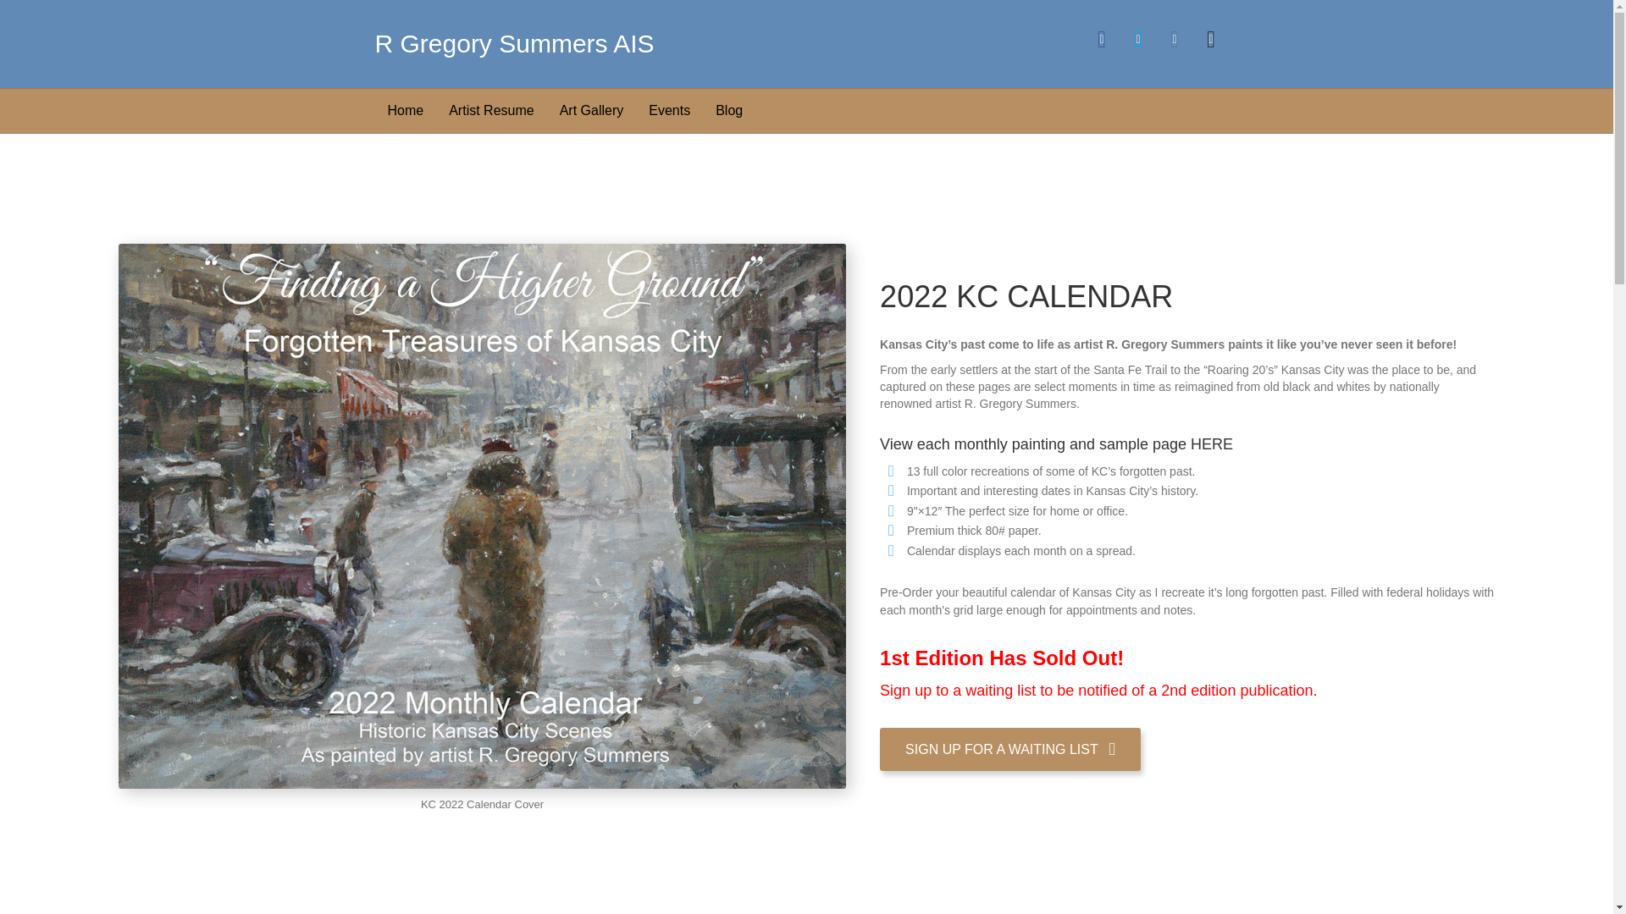 This screenshot has width=1626, height=914. What do you see at coordinates (1103, 39) in the screenshot?
I see `Facebook` at bounding box center [1103, 39].